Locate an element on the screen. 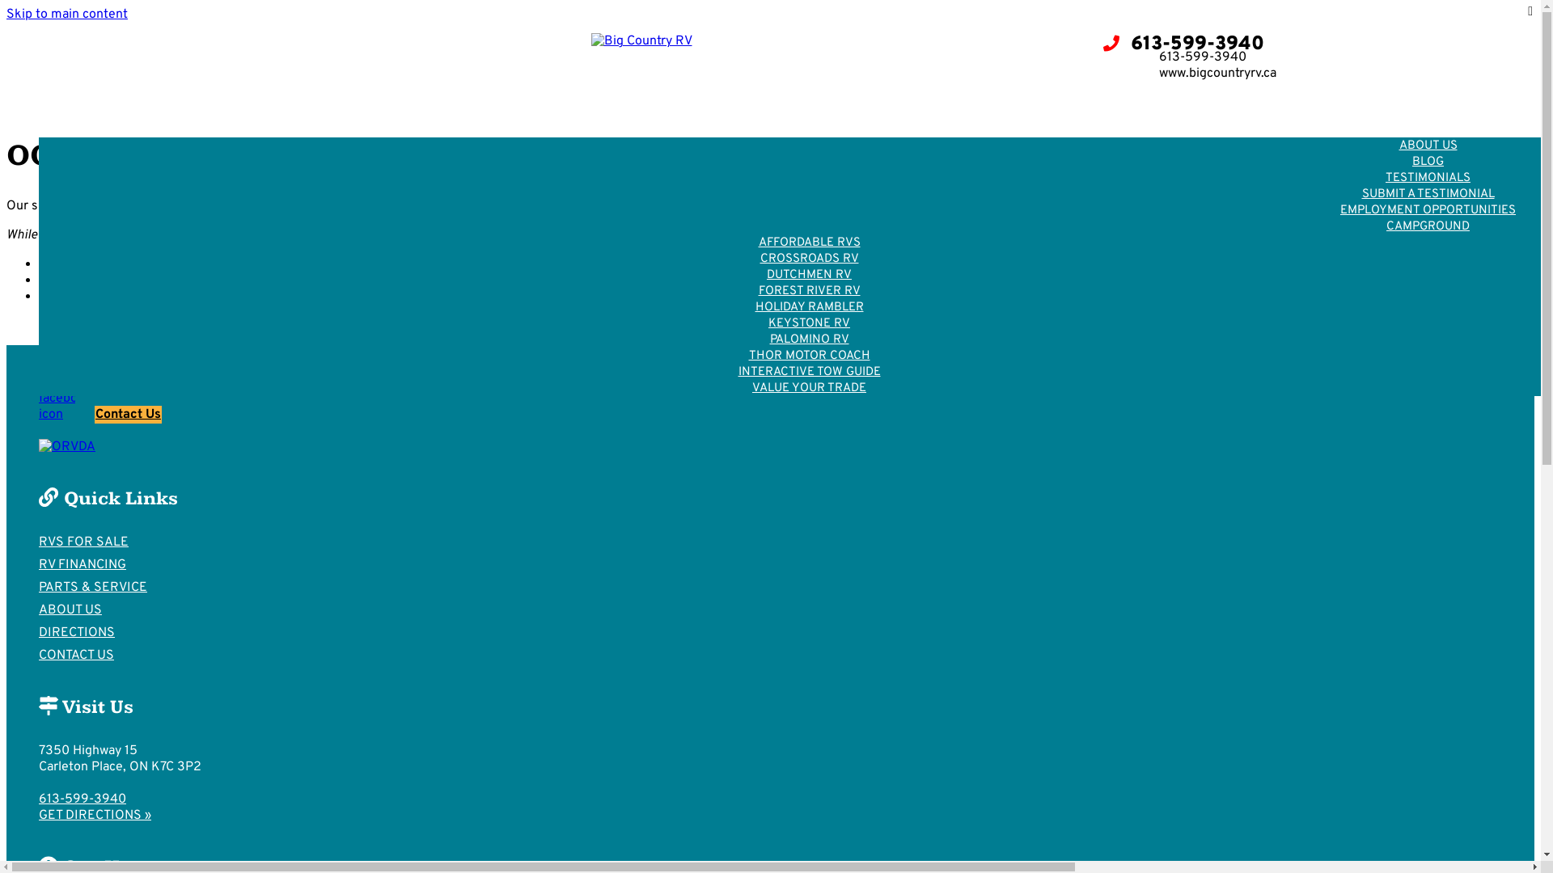  BLOG is located at coordinates (1428, 162).